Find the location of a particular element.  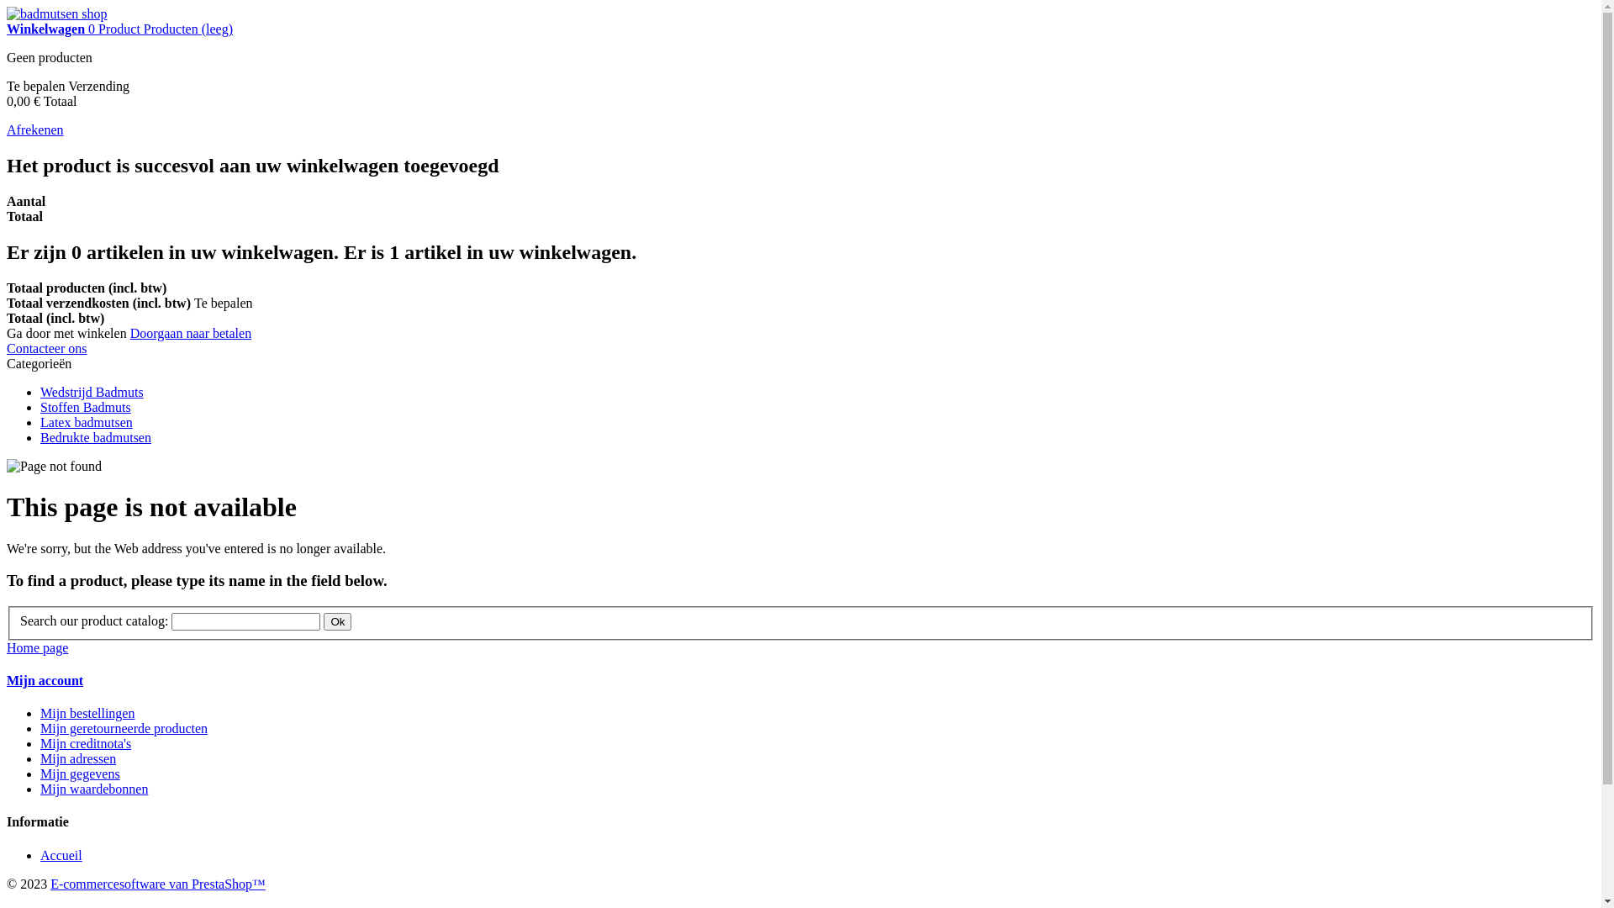

Mijn creditnota's is located at coordinates (86, 743).